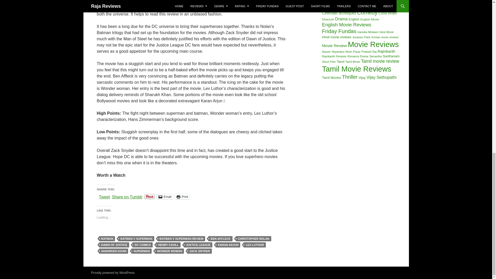 The image size is (496, 279). Describe the element at coordinates (182, 197) in the screenshot. I see `Click to print` at that location.